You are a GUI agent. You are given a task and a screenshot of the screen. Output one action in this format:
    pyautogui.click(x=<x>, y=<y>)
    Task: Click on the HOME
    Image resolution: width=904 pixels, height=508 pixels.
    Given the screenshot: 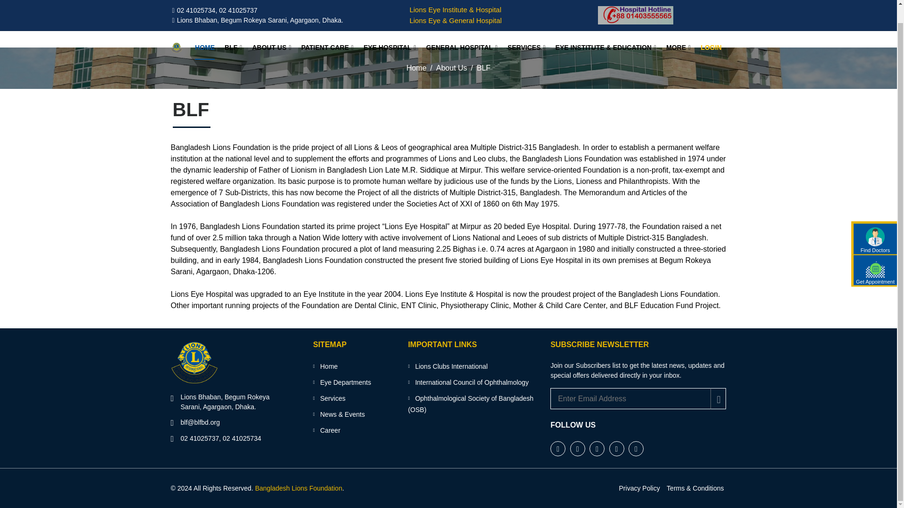 What is the action you would take?
    pyautogui.click(x=205, y=31)
    